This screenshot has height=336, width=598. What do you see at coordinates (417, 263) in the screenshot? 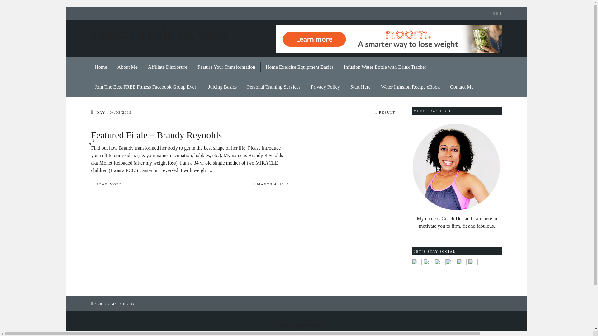
I see `Facebook` at bounding box center [417, 263].